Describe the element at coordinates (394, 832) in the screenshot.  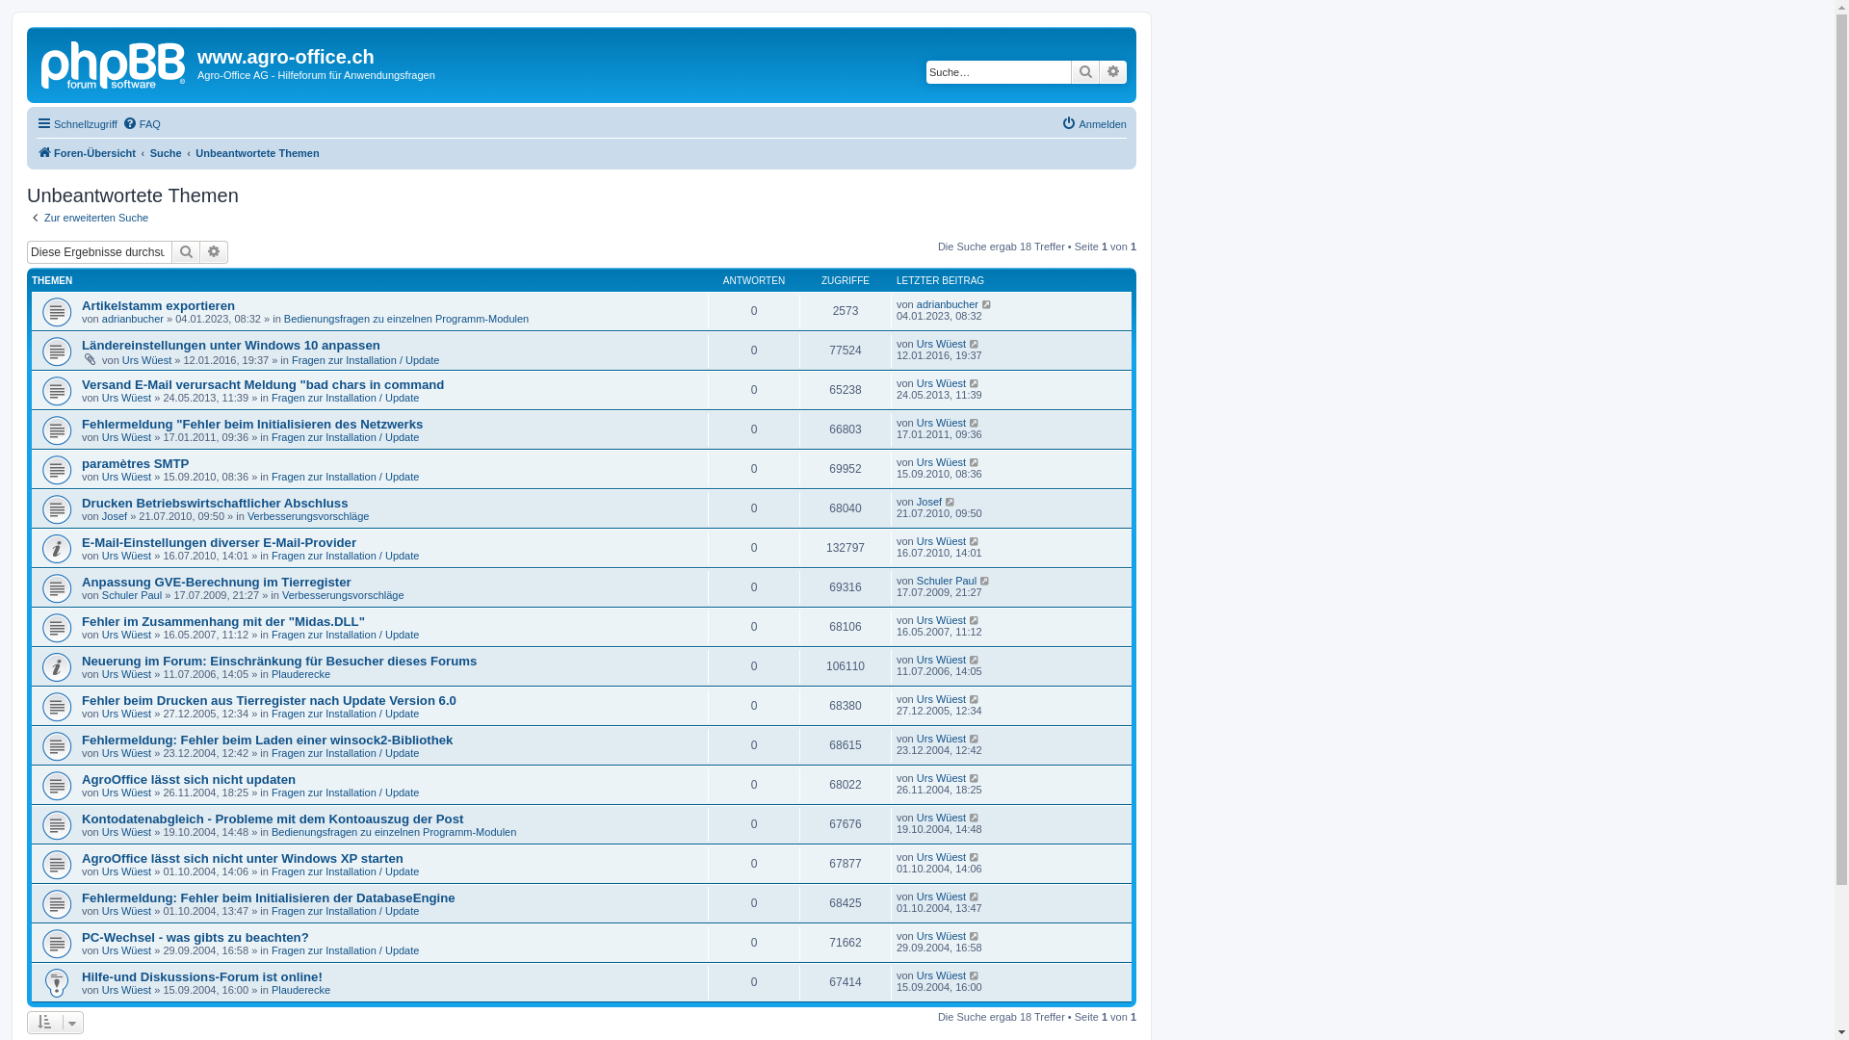
I see `Bedienungsfragen zu einzelnen Programm-Modulen` at that location.